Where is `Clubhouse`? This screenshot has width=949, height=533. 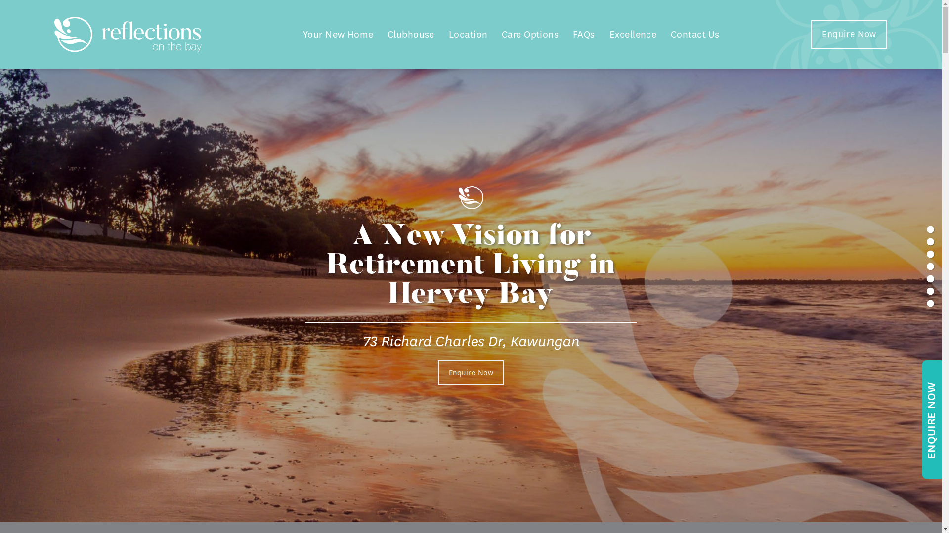
Clubhouse is located at coordinates (411, 35).